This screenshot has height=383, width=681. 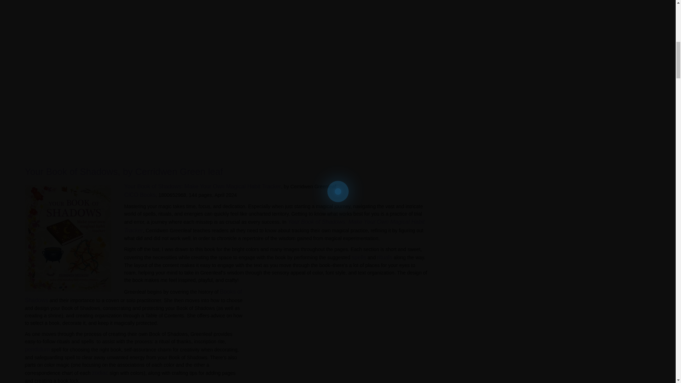 What do you see at coordinates (140, 195) in the screenshot?
I see `CICO Books` at bounding box center [140, 195].